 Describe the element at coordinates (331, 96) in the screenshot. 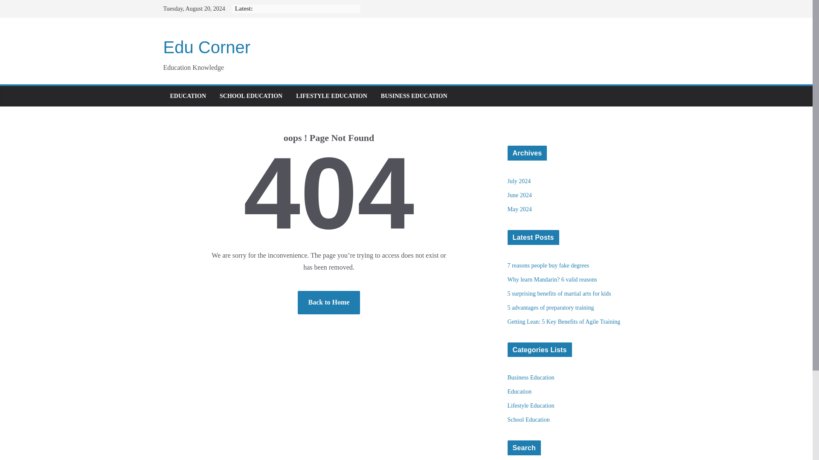

I see `LIFESTYLE EDUCATION` at that location.